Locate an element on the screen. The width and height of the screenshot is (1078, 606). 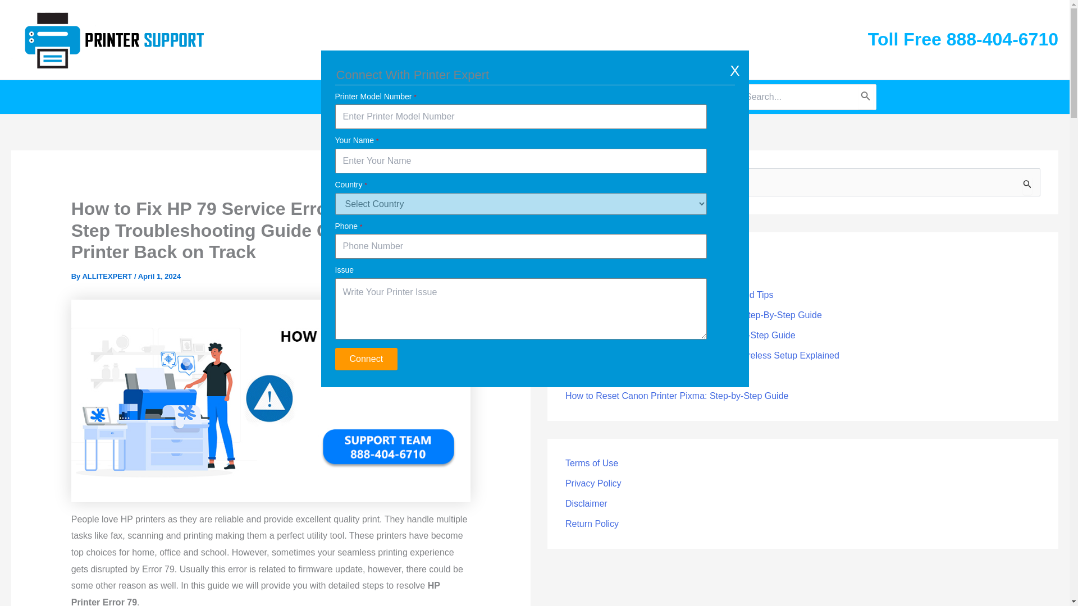
ALLITEXPERT is located at coordinates (108, 276).